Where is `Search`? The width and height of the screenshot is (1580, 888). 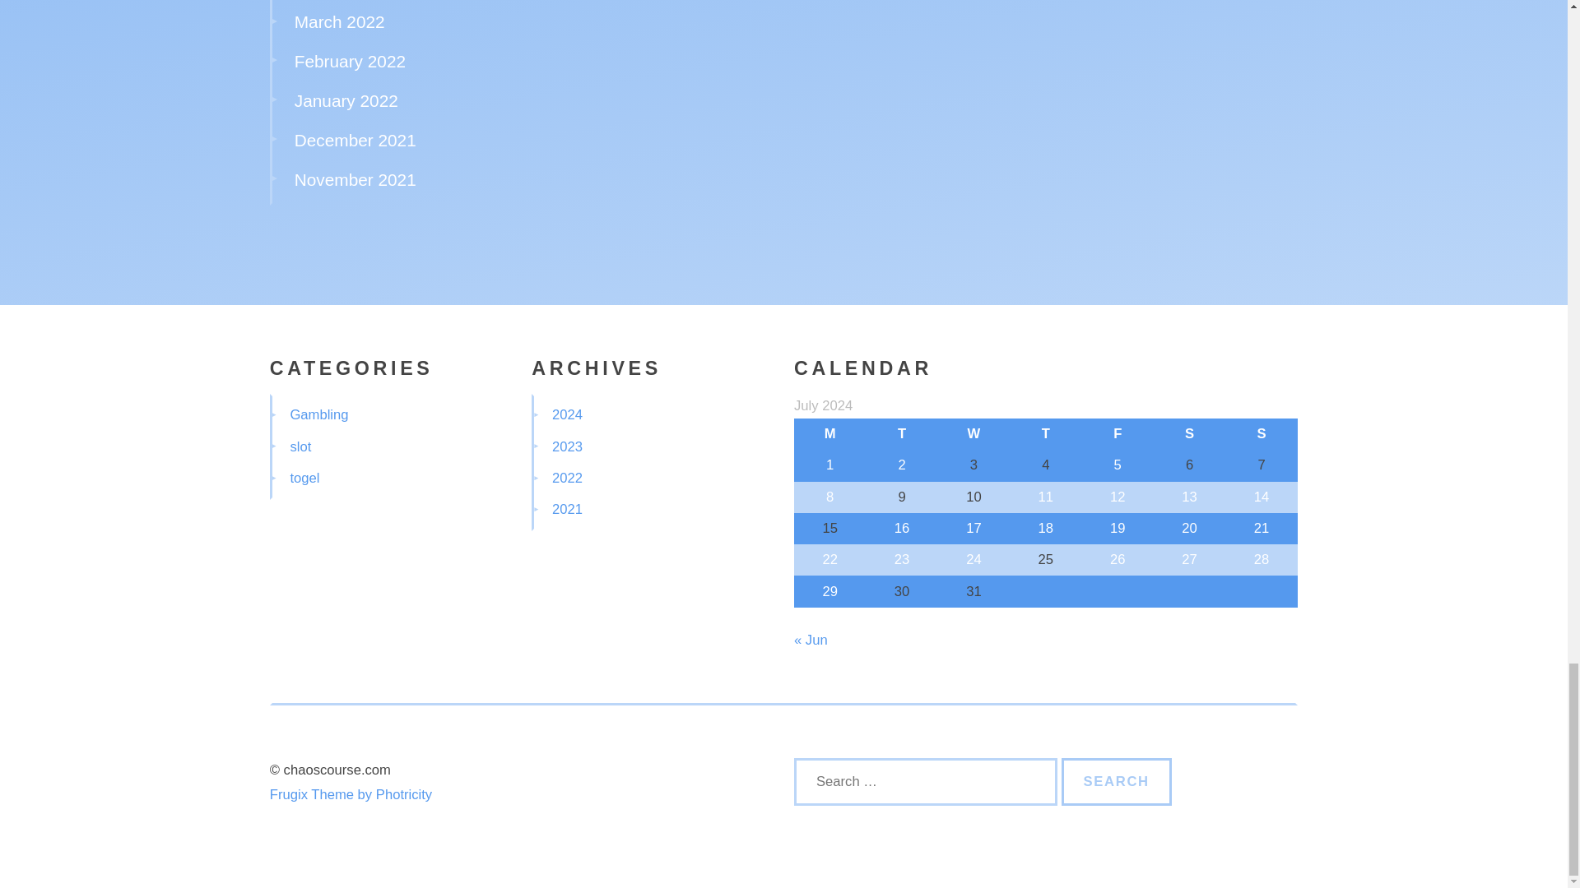 Search is located at coordinates (1117, 781).